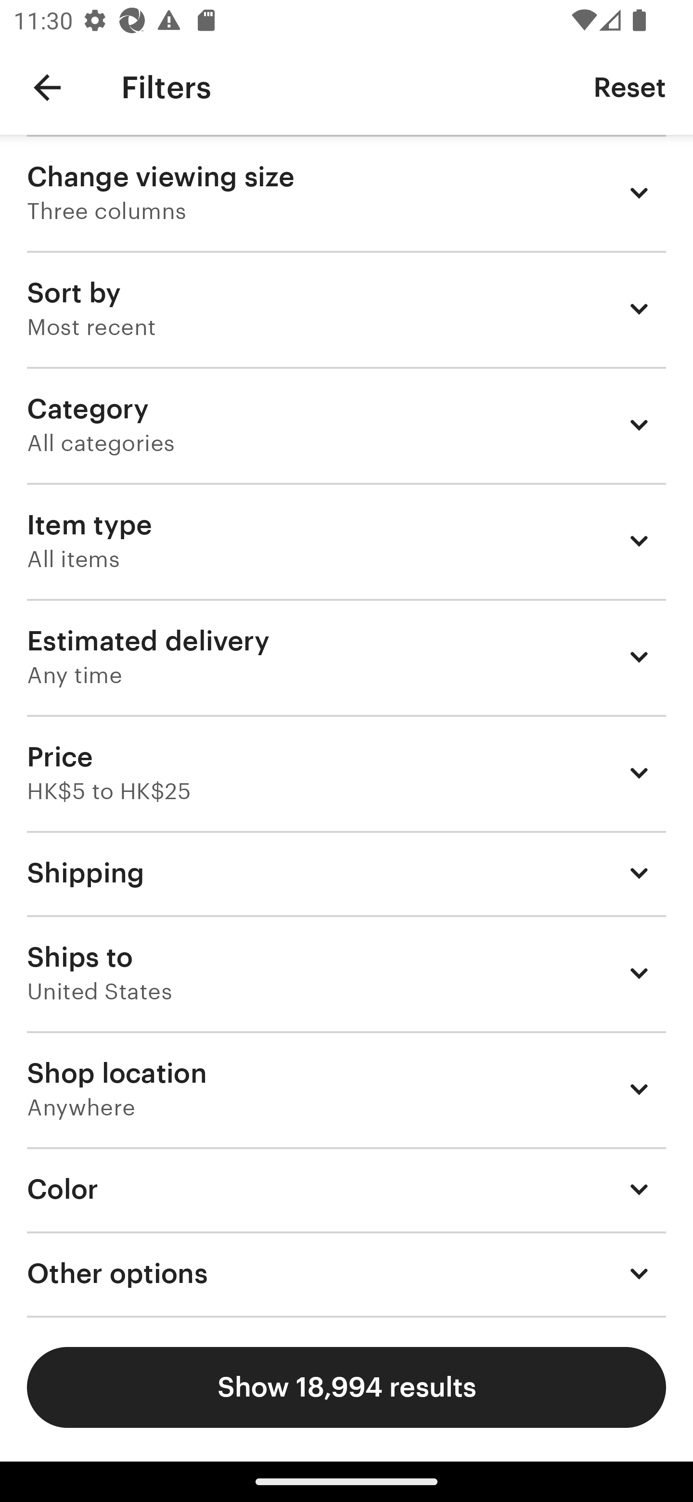 The image size is (693, 1502). I want to click on Item type All items, so click(346, 540).